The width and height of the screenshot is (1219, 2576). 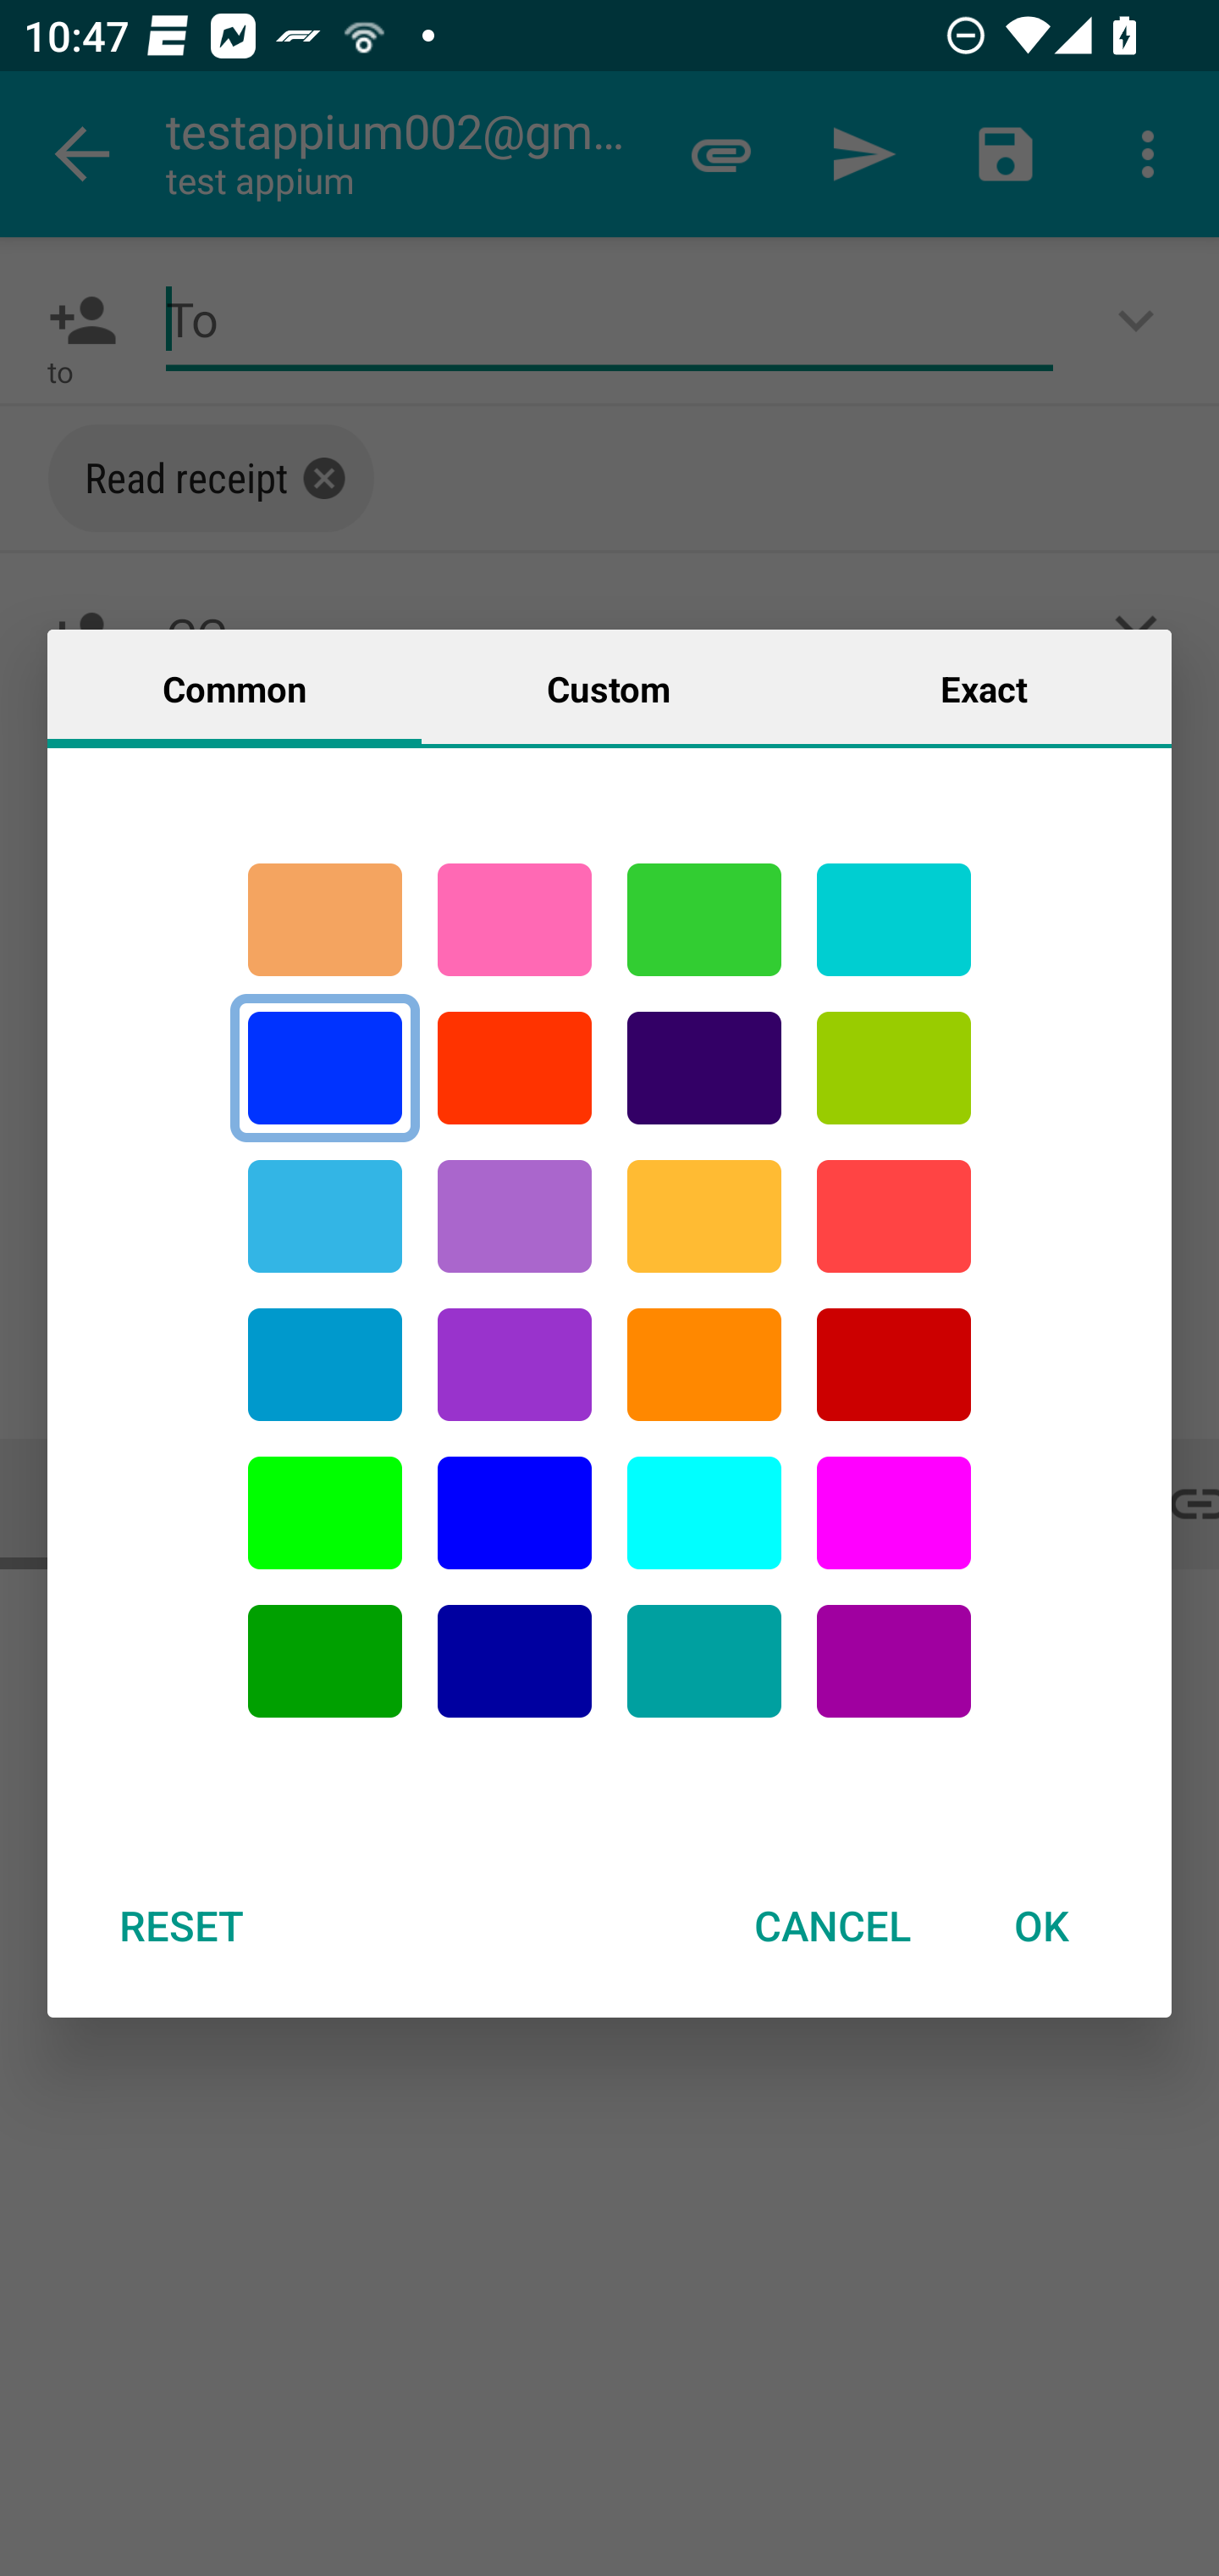 I want to click on Peach, so click(x=325, y=919).